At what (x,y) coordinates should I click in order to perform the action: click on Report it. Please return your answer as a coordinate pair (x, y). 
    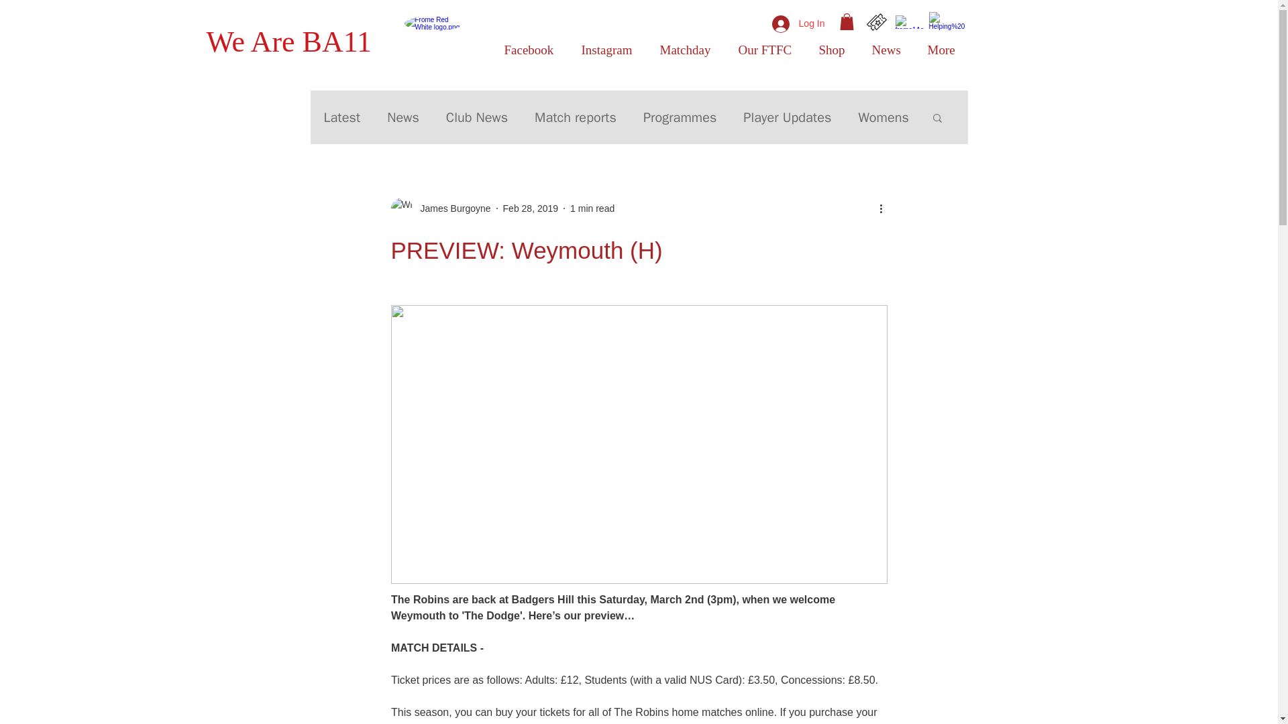
    Looking at the image, I should click on (946, 23).